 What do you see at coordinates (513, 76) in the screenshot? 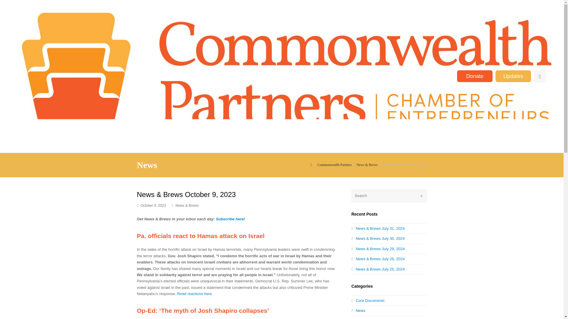
I see `Updates` at bounding box center [513, 76].